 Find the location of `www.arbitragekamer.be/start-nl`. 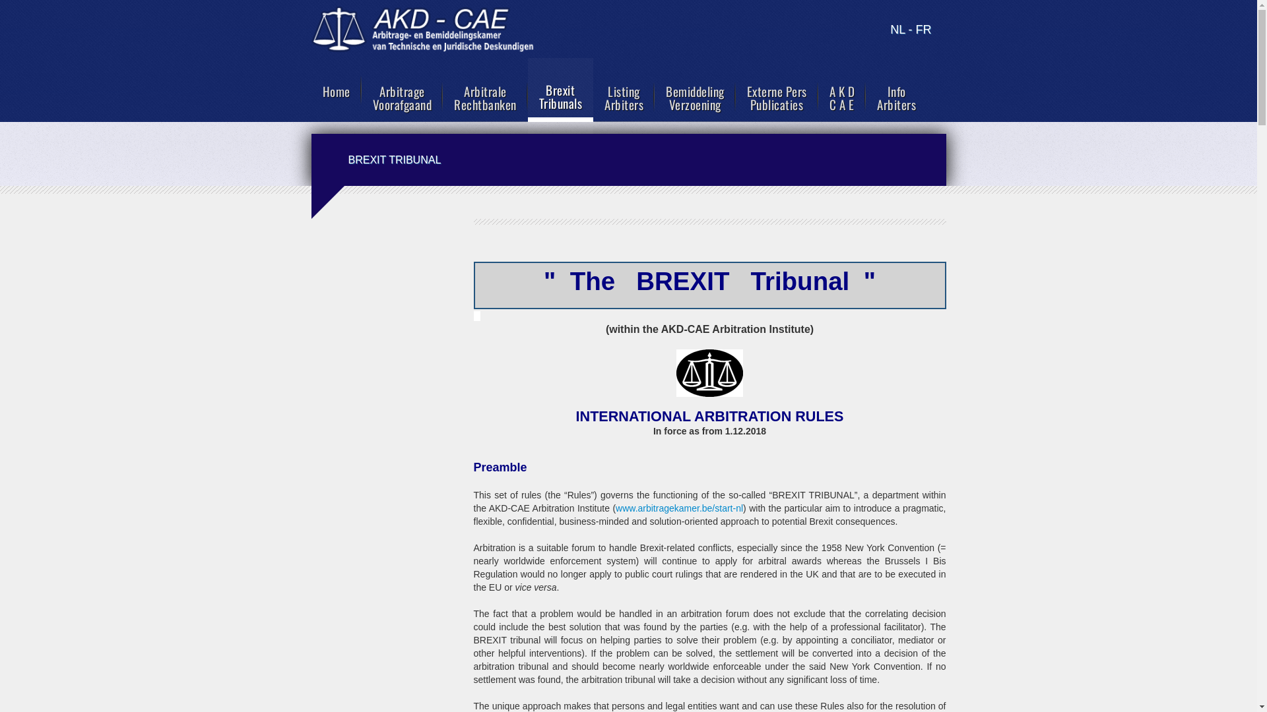

www.arbitragekamer.be/start-nl is located at coordinates (680, 508).